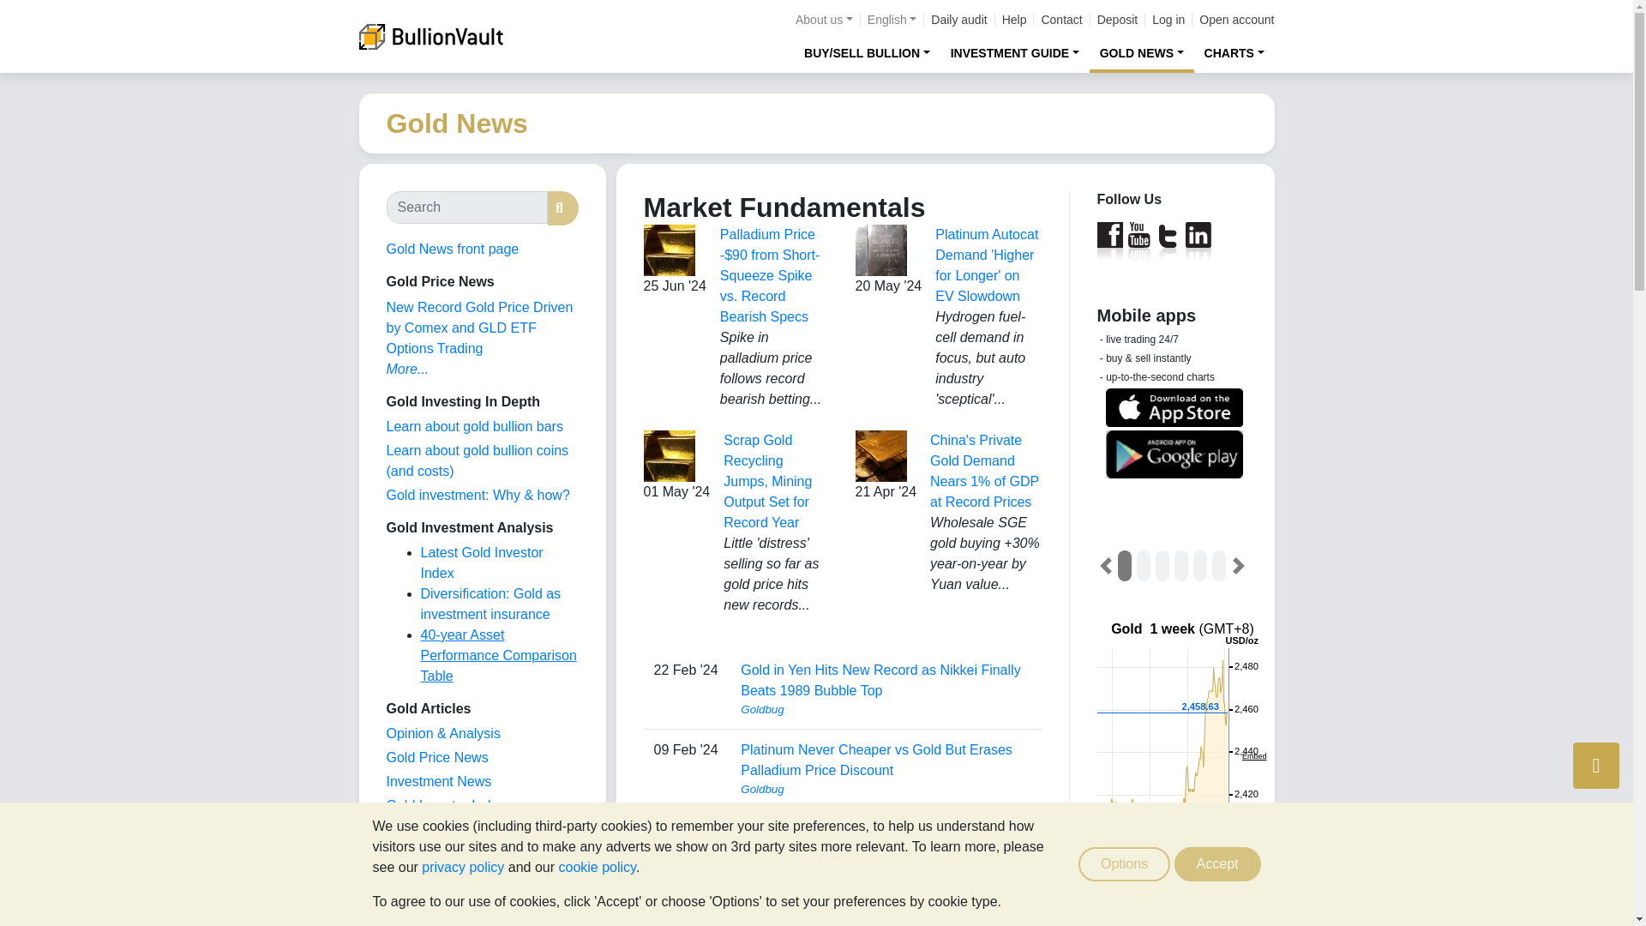  I want to click on Market Fundamentals, so click(451, 854).